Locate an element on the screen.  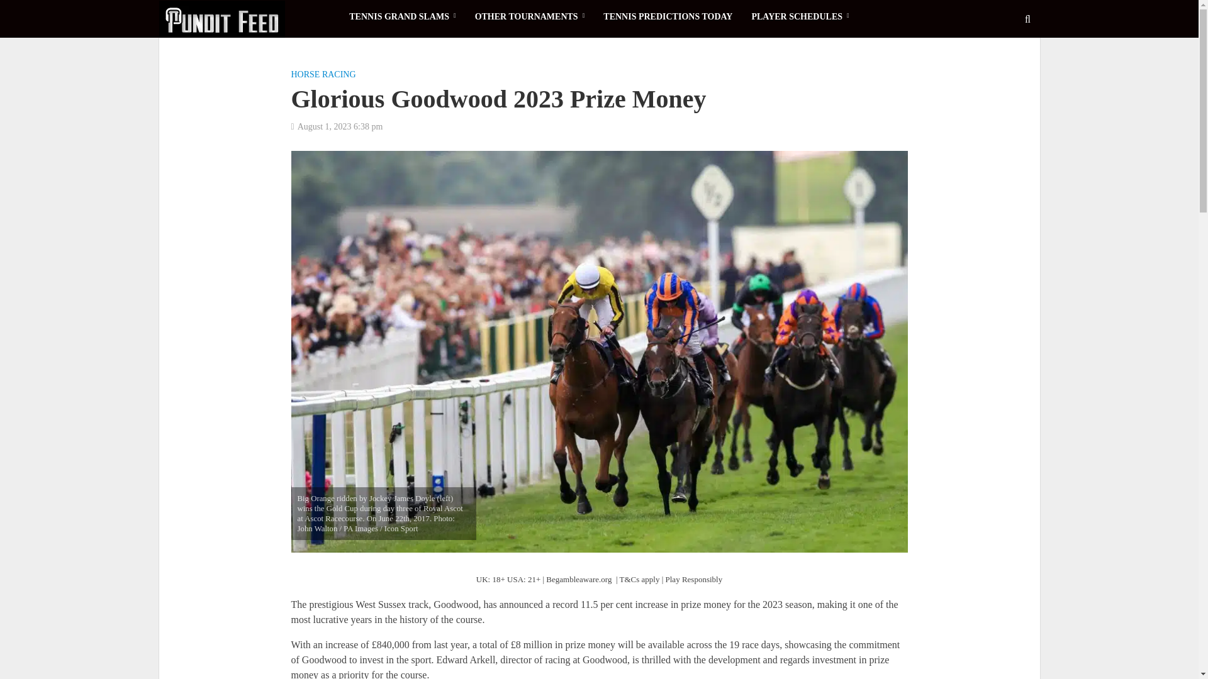
OTHER TOURNAMENTS is located at coordinates (530, 16).